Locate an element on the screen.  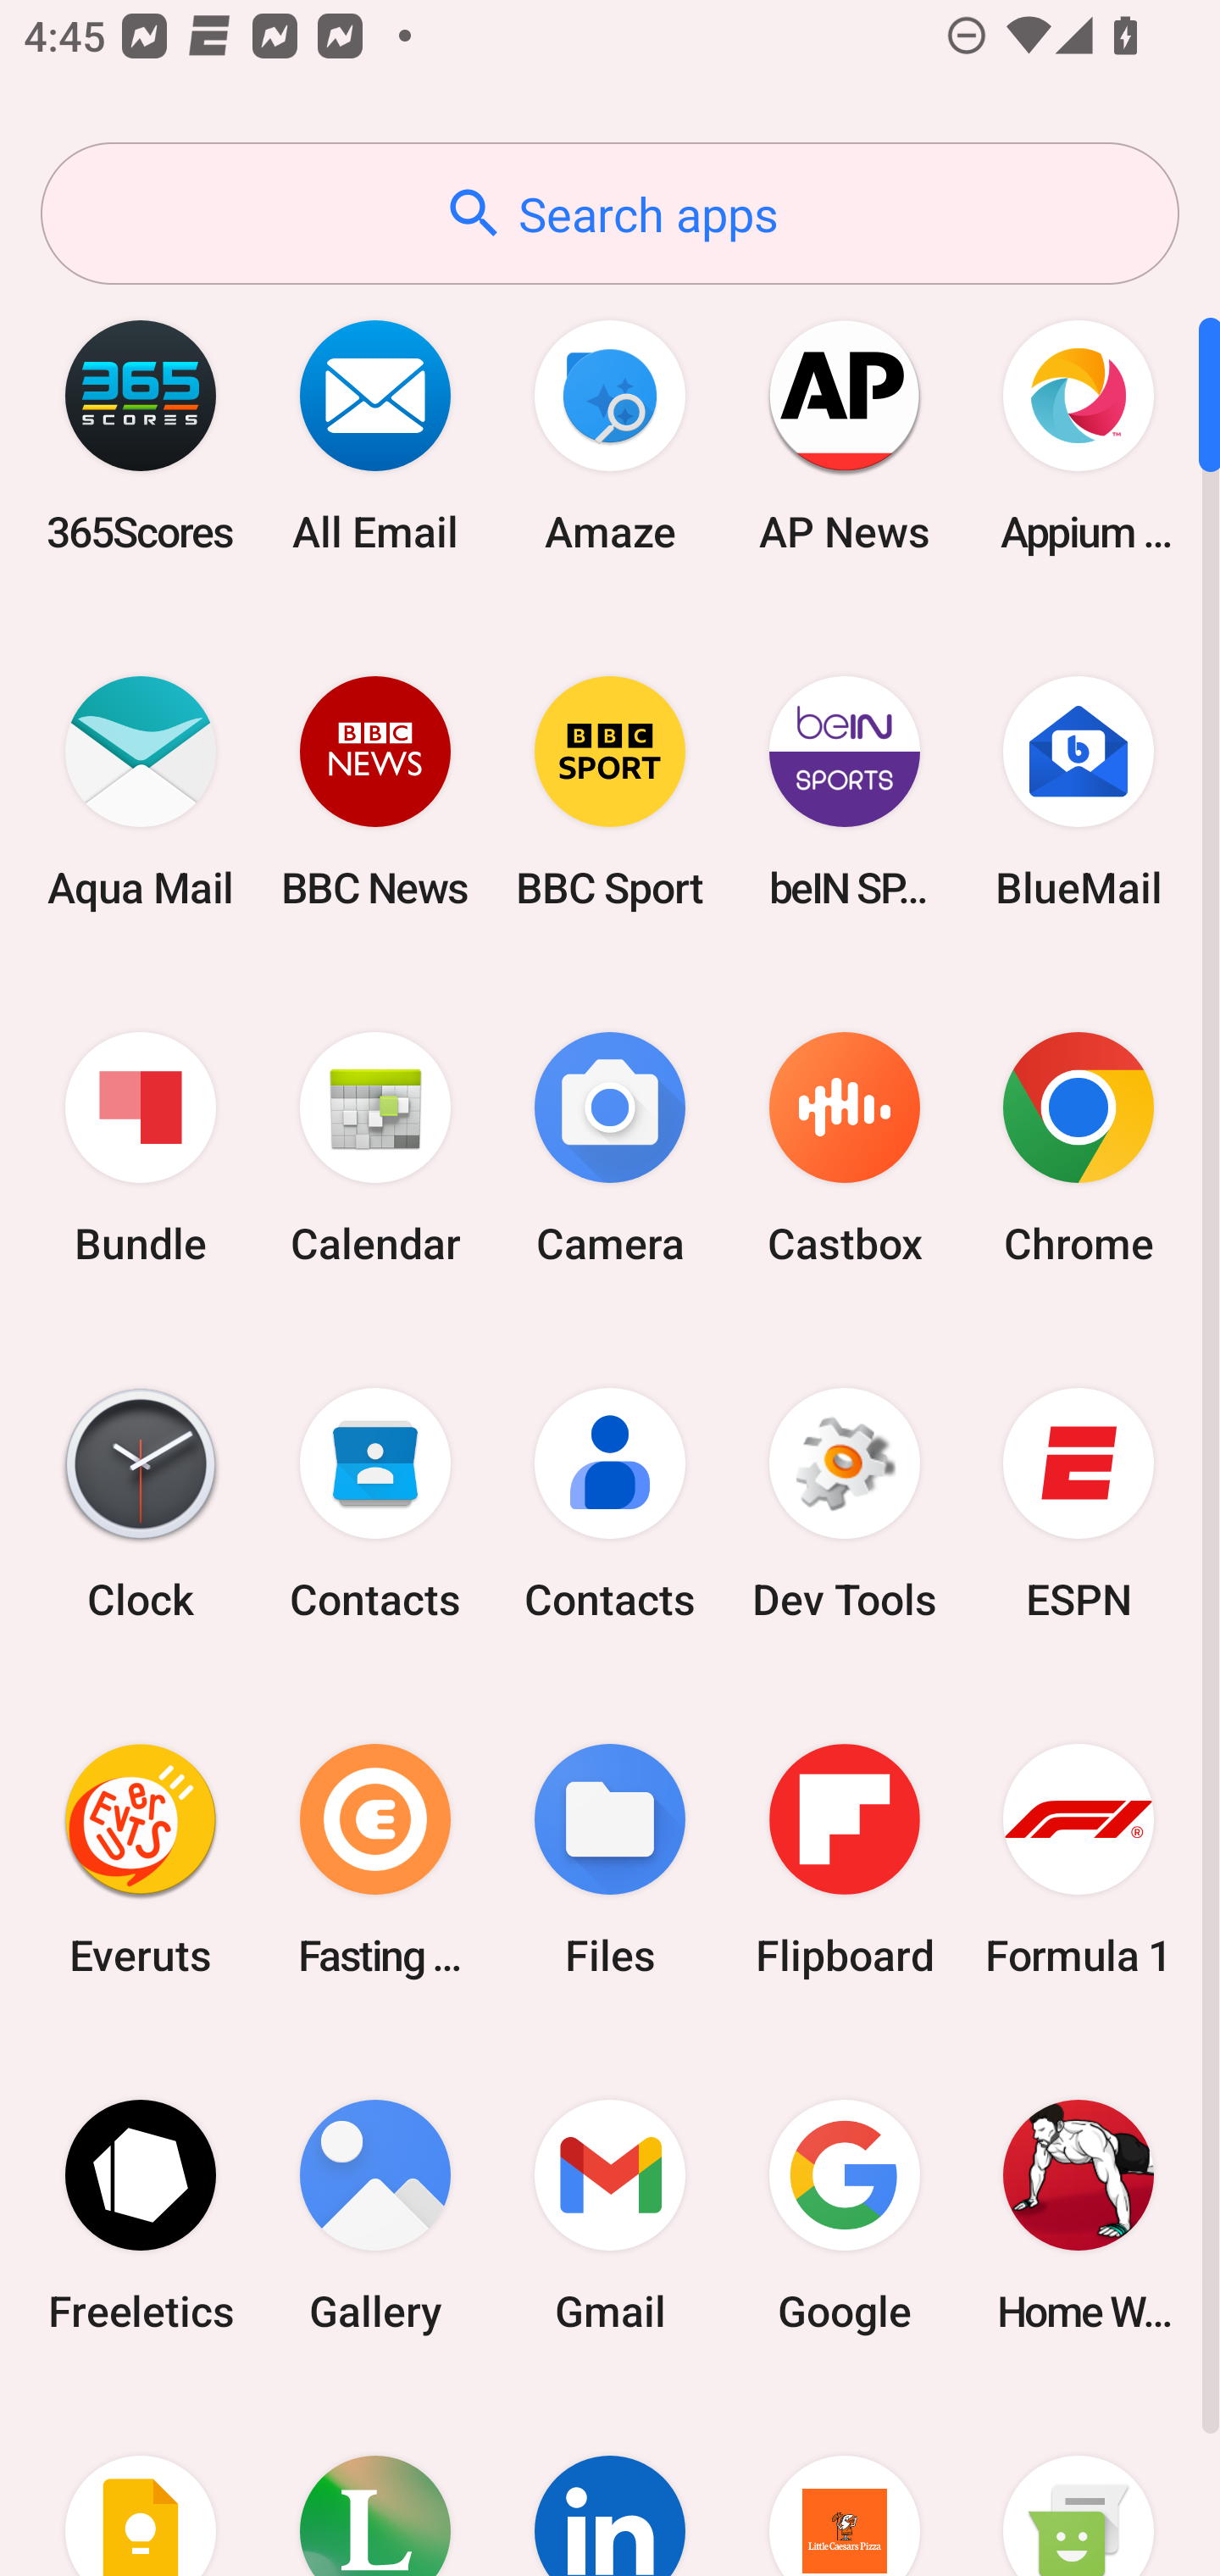
365Scores is located at coordinates (141, 436).